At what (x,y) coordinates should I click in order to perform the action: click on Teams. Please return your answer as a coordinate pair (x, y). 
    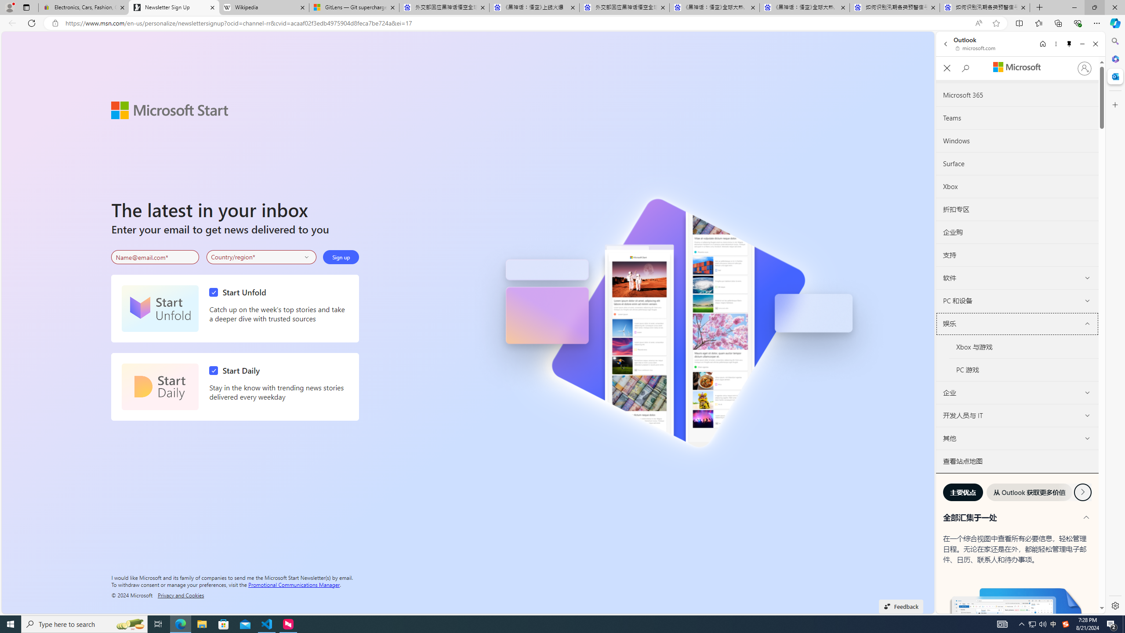
    Looking at the image, I should click on (1017, 118).